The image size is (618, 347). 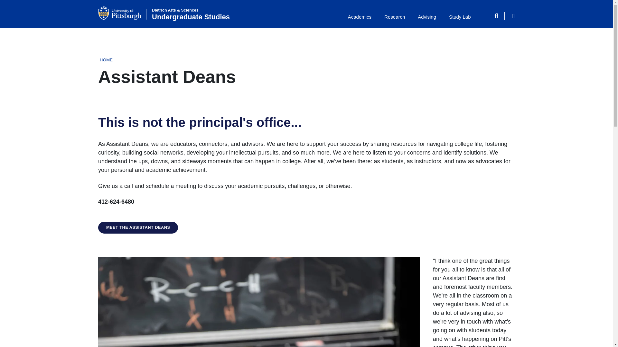 I want to click on Pitt Home, so click(x=122, y=13).